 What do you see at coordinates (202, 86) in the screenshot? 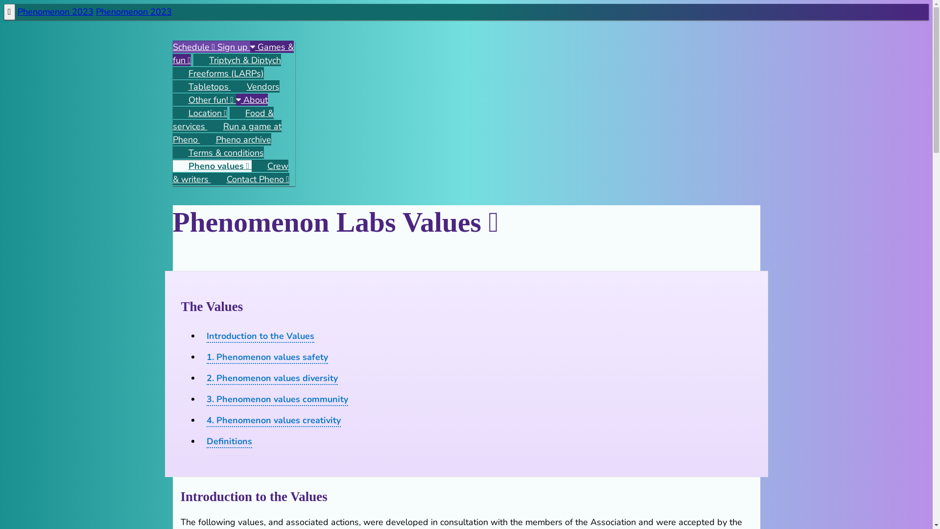
I see `Tabletops` at bounding box center [202, 86].